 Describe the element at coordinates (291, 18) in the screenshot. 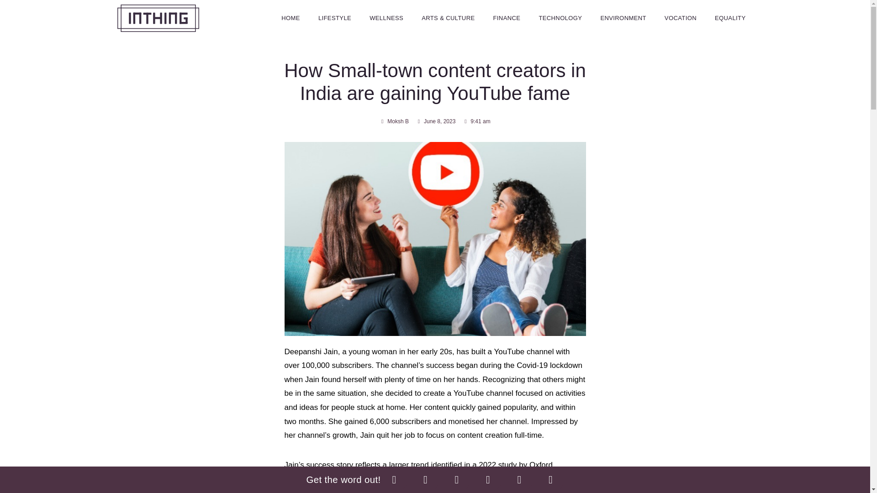

I see `HOME` at that location.